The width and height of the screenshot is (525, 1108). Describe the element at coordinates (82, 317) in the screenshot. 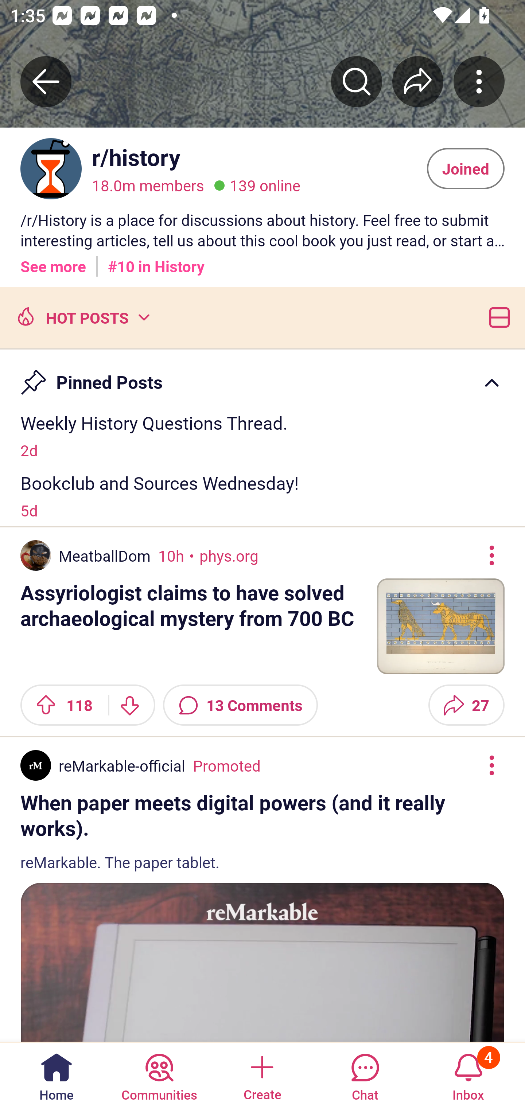

I see `Hot posts HOT POSTS` at that location.